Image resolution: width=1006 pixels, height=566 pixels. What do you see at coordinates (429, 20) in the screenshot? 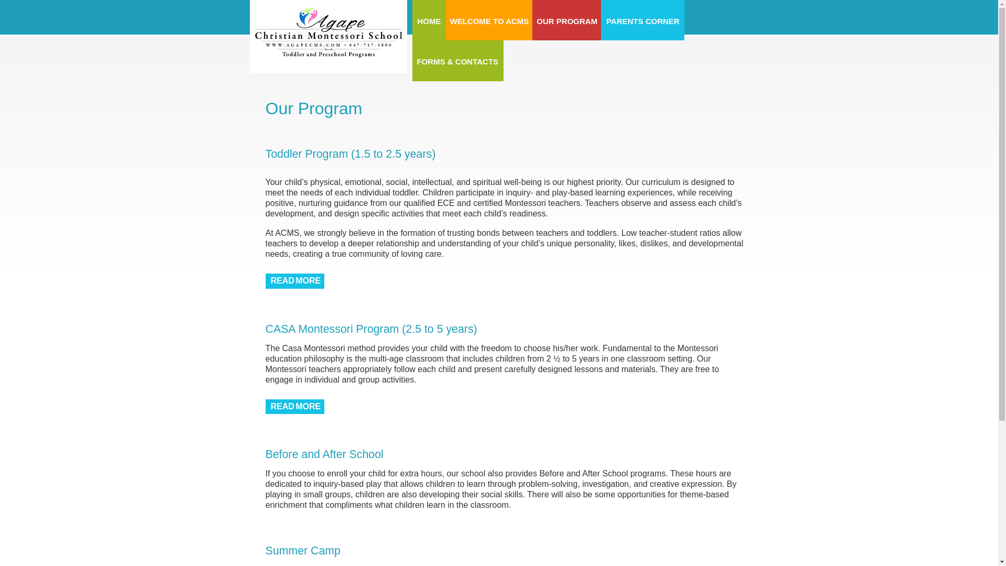
I see `HOME` at bounding box center [429, 20].